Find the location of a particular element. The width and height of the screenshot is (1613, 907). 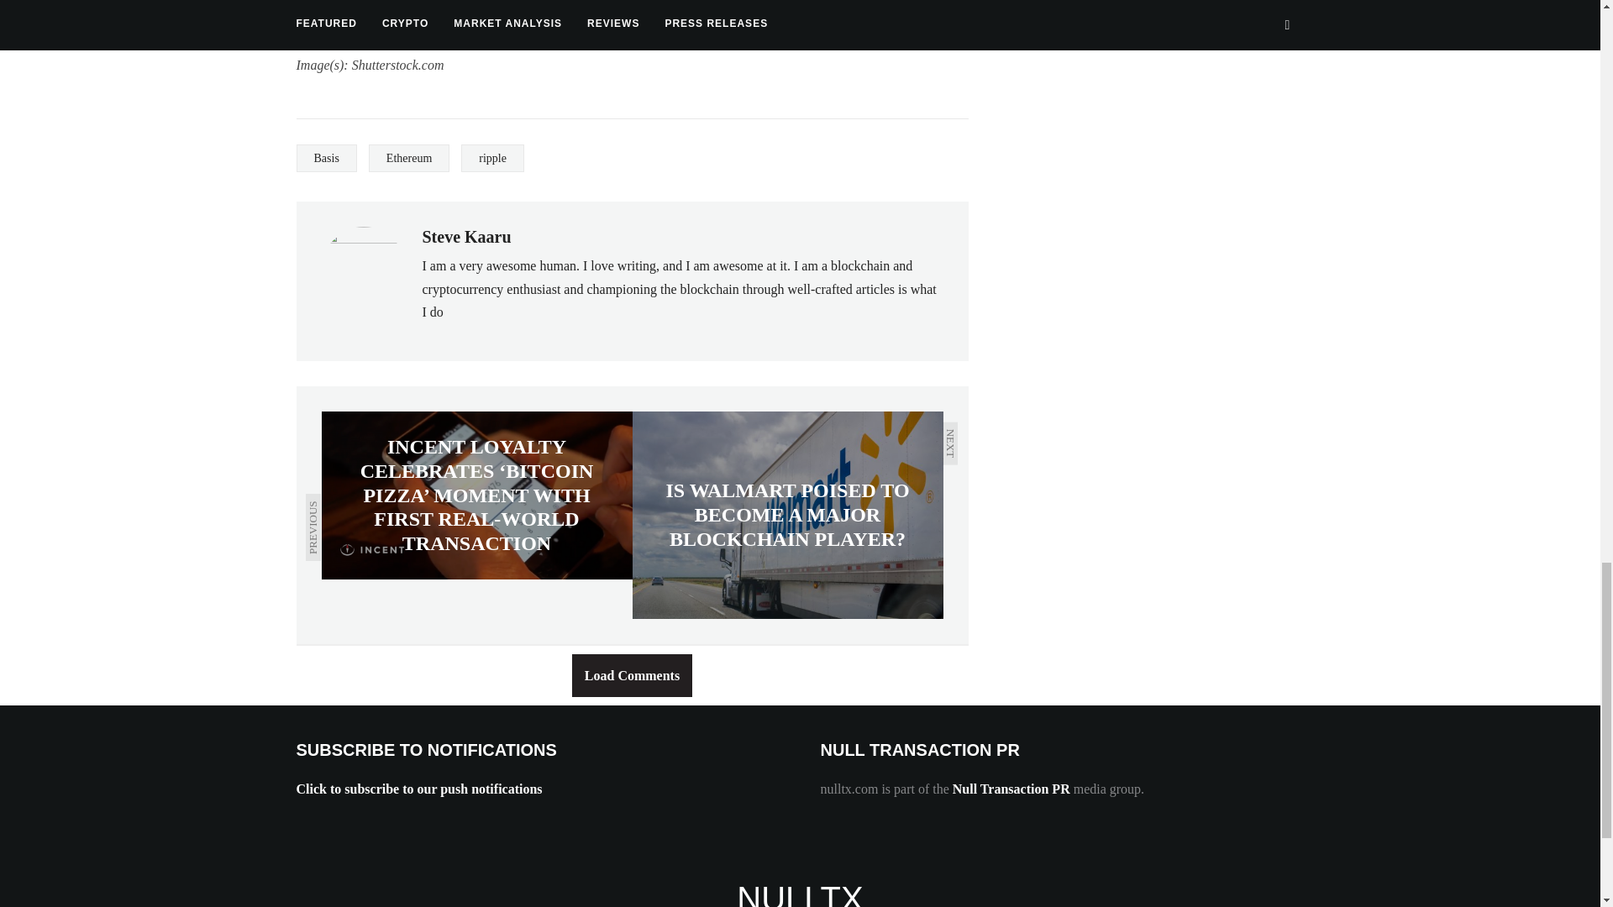

Is Walmart Poised to Become a Major Blockchain Player? is located at coordinates (786, 515).